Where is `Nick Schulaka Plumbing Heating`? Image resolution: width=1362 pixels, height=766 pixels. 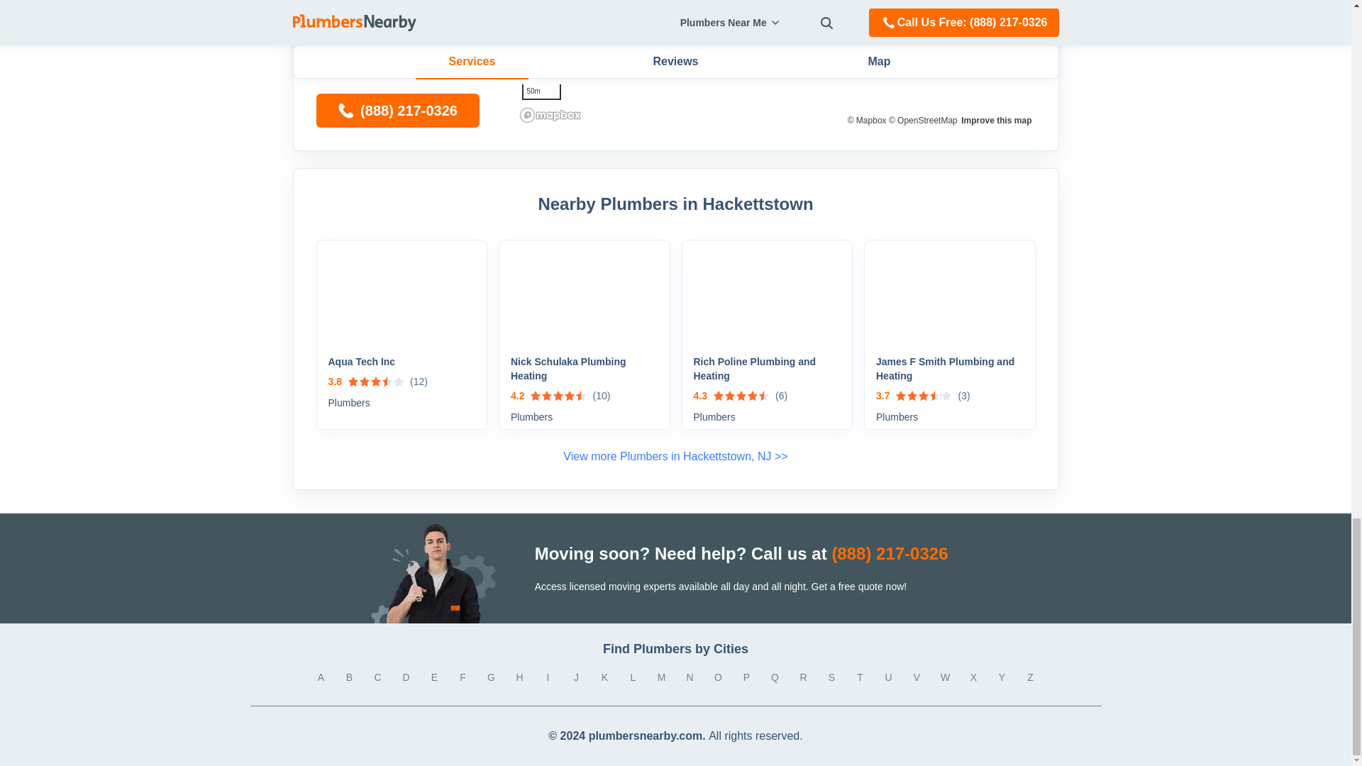
Nick Schulaka Plumbing Heating is located at coordinates (585, 369).